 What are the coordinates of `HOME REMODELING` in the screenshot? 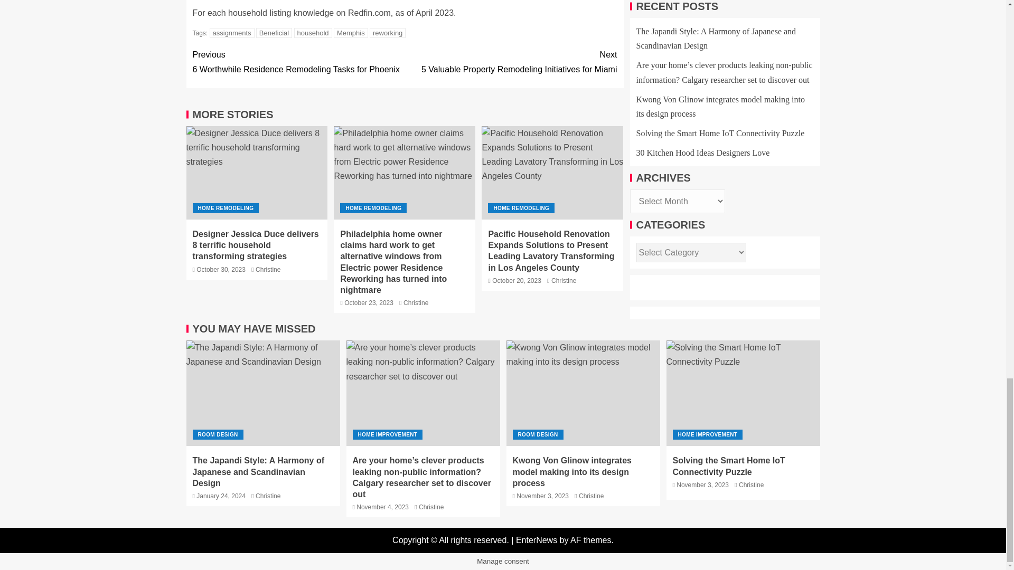 It's located at (373, 208).